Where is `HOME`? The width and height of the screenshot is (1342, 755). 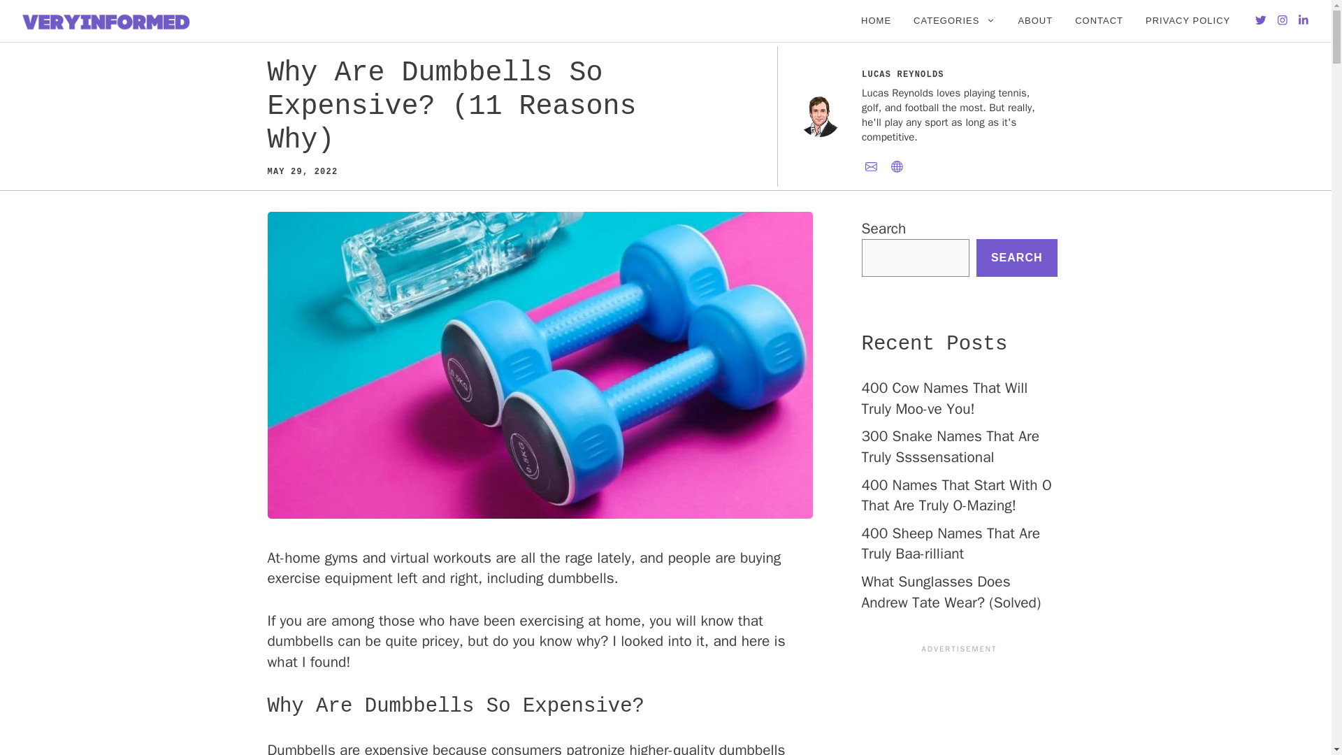
HOME is located at coordinates (875, 21).